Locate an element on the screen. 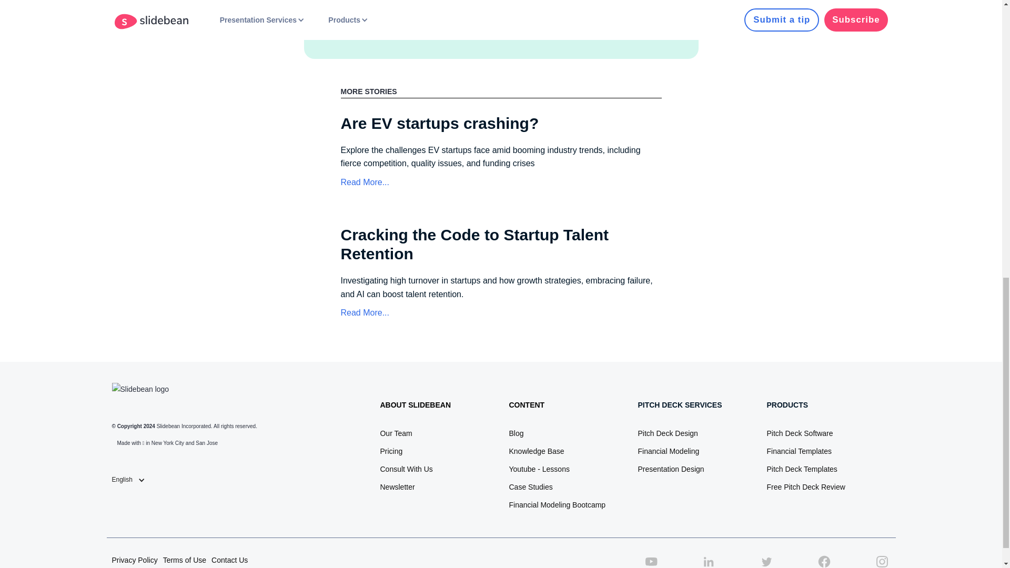 The height and width of the screenshot is (568, 1010). Financial Modeling Bootcamp is located at coordinates (557, 505).